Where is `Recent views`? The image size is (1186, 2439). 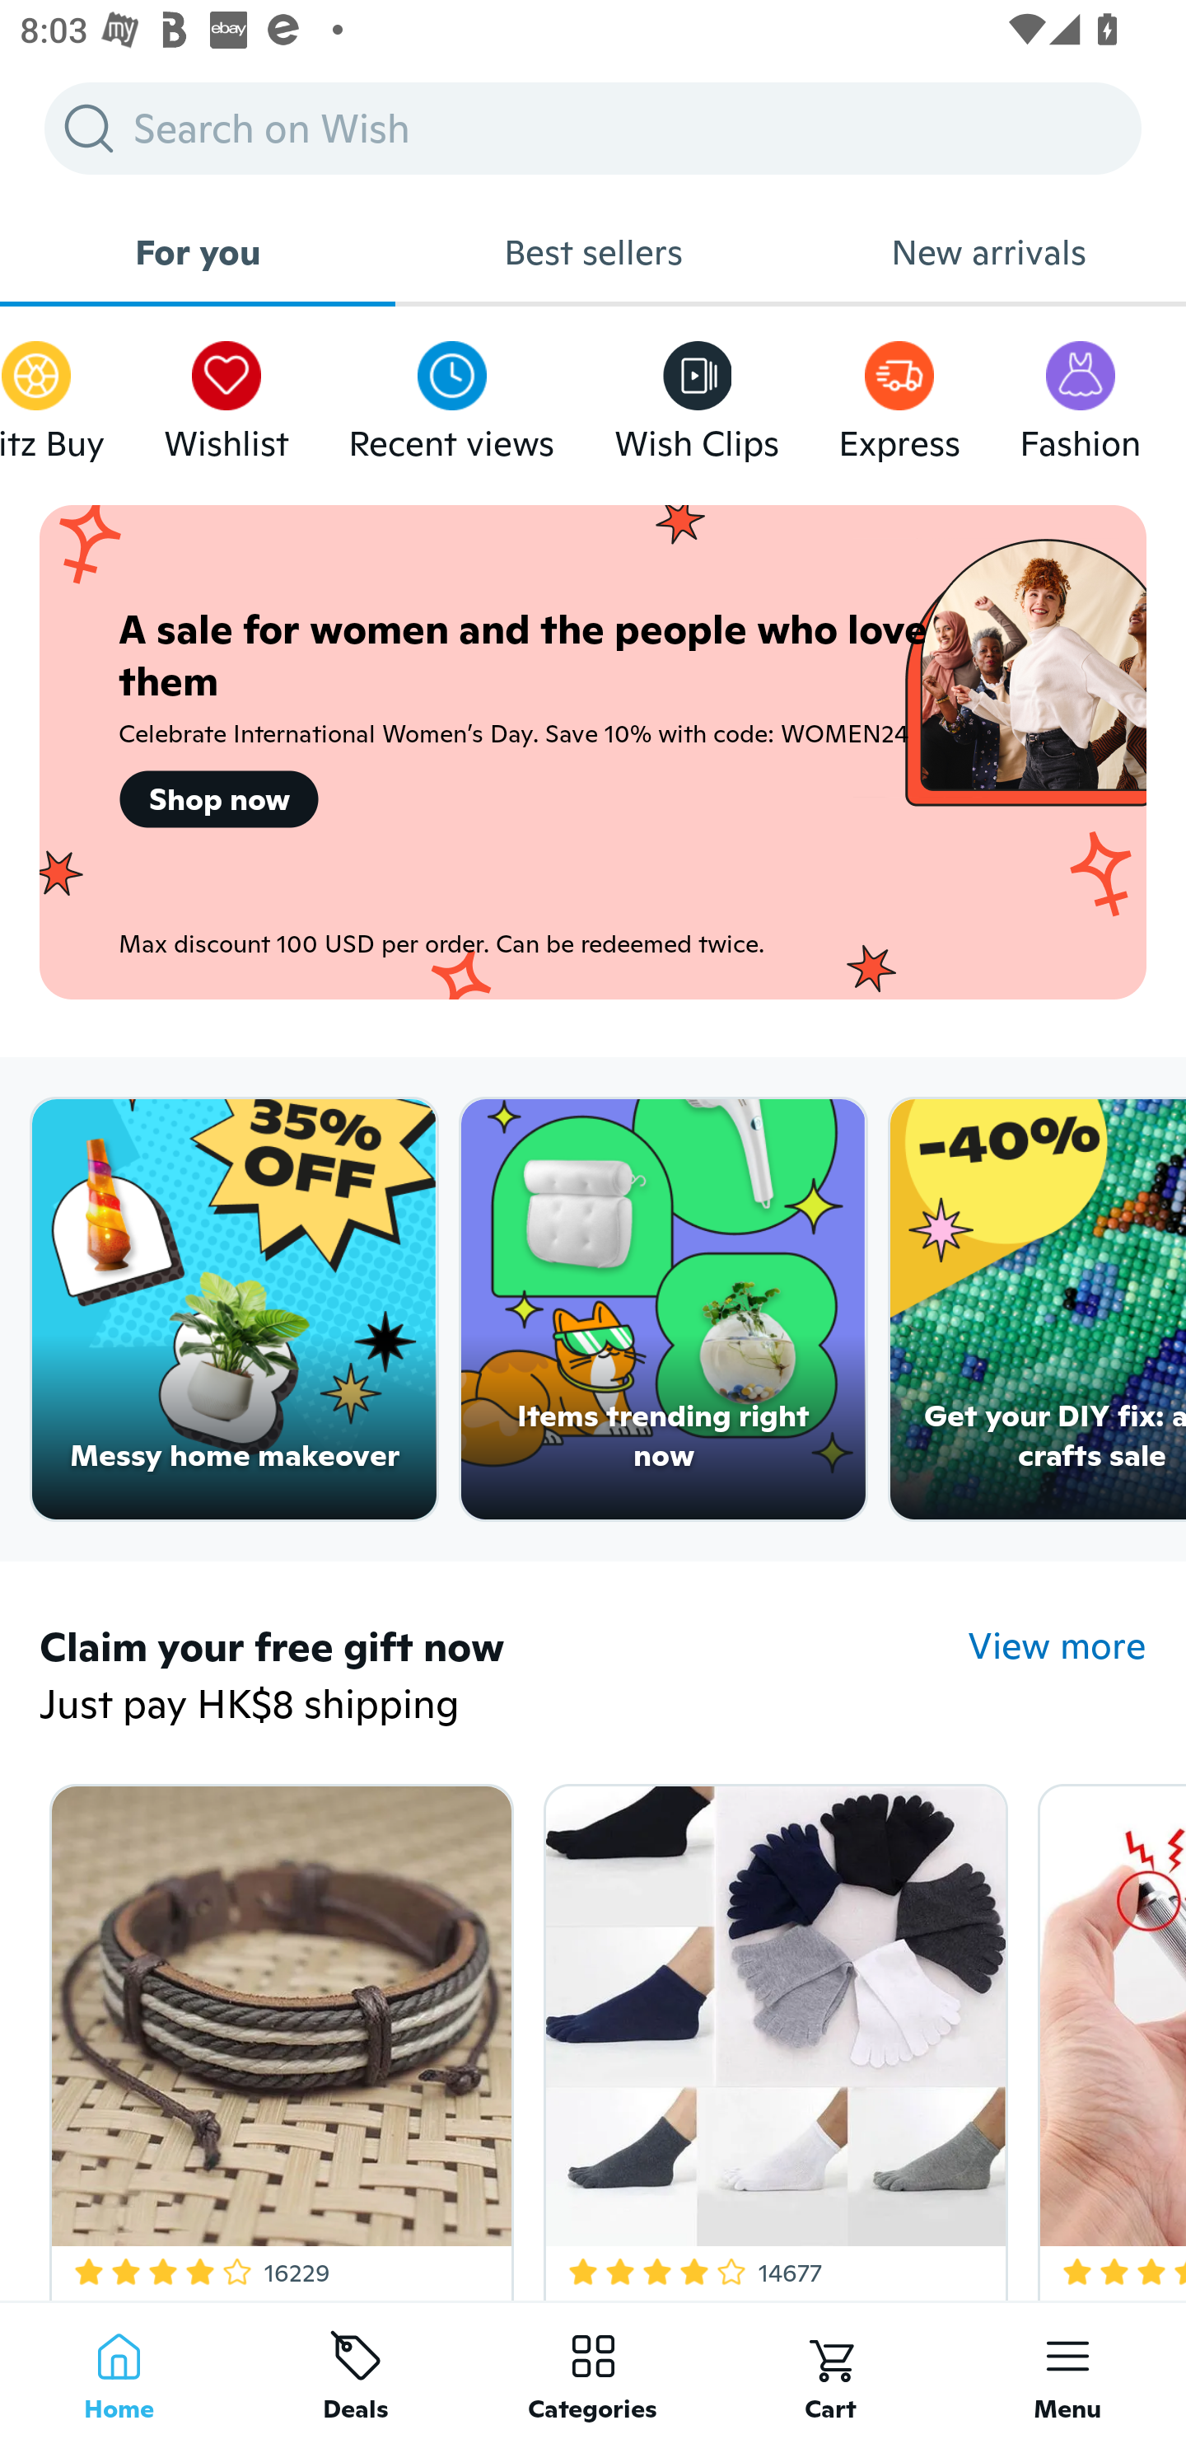
Recent views is located at coordinates (451, 394).